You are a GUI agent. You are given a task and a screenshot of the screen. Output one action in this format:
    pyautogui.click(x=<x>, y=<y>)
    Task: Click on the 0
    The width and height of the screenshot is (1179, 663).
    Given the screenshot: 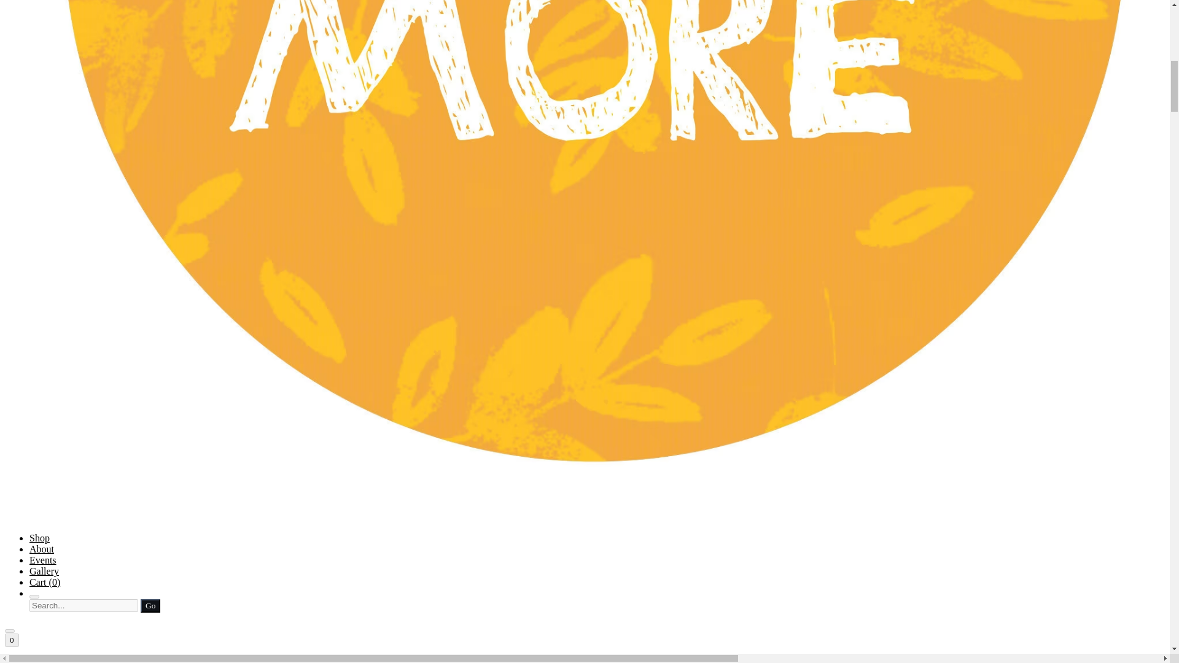 What is the action you would take?
    pyautogui.click(x=11, y=640)
    